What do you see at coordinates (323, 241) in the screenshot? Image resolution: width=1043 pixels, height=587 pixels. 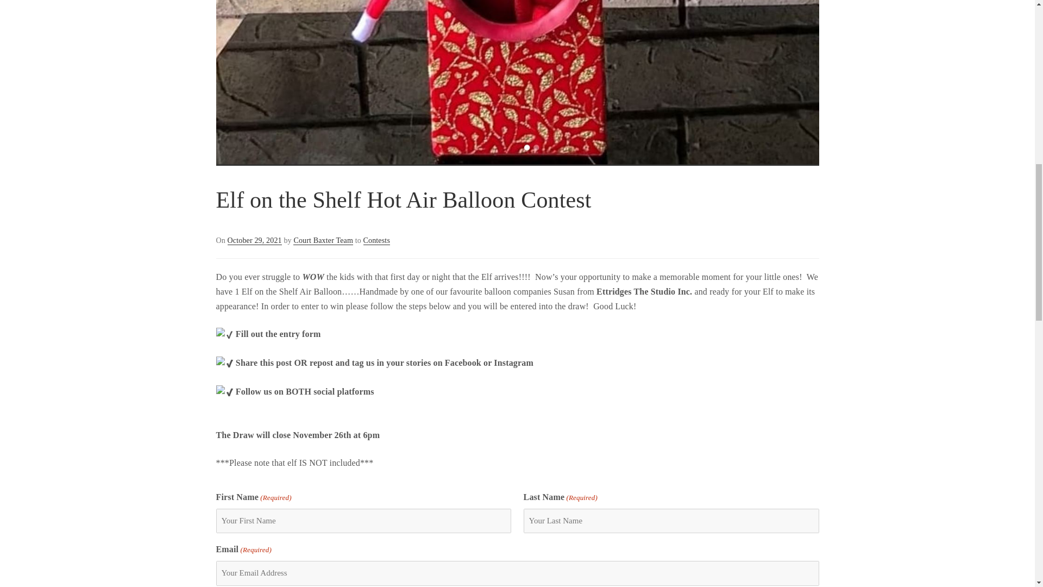 I see `Court Baxter Team` at bounding box center [323, 241].